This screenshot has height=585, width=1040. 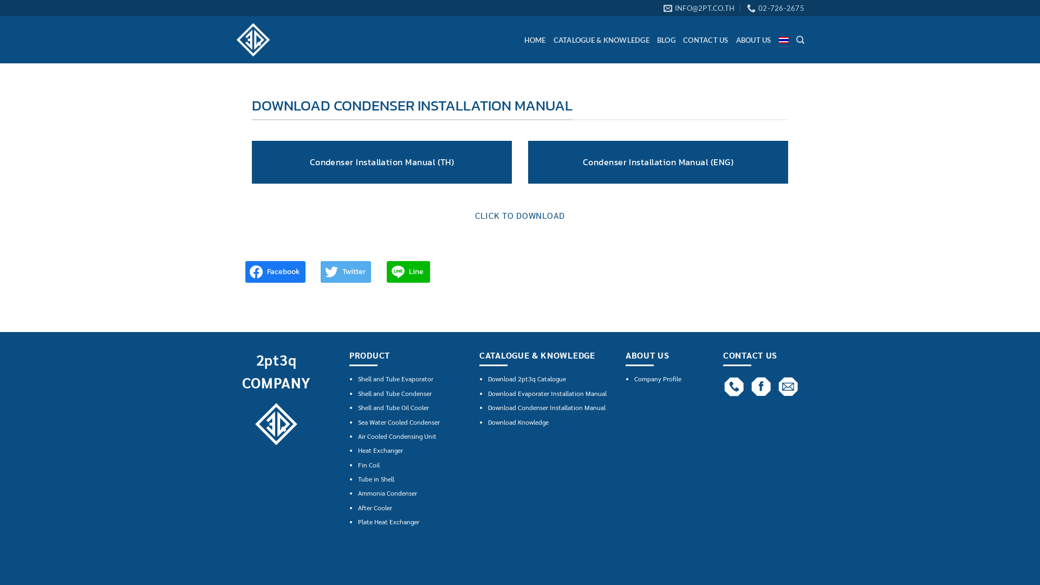 What do you see at coordinates (275, 272) in the screenshot?
I see `Facebook` at bounding box center [275, 272].